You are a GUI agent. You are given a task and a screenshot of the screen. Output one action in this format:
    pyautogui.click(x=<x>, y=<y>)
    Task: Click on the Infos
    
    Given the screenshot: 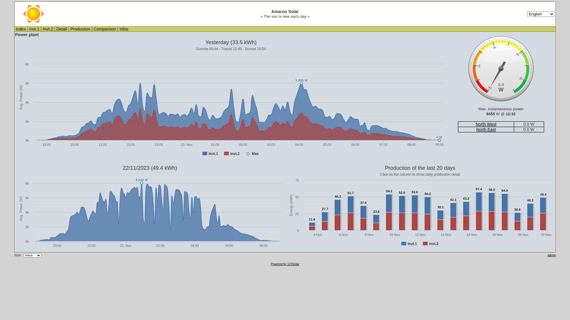 What is the action you would take?
    pyautogui.click(x=124, y=29)
    